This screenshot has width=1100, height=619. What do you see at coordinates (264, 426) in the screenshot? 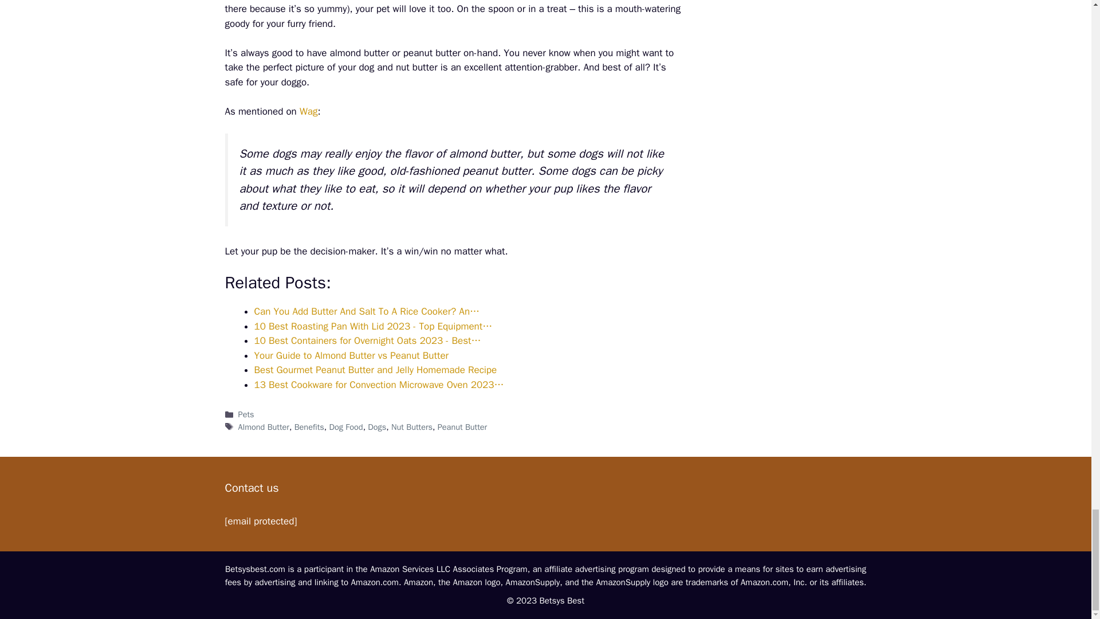
I see `Almond Butter` at bounding box center [264, 426].